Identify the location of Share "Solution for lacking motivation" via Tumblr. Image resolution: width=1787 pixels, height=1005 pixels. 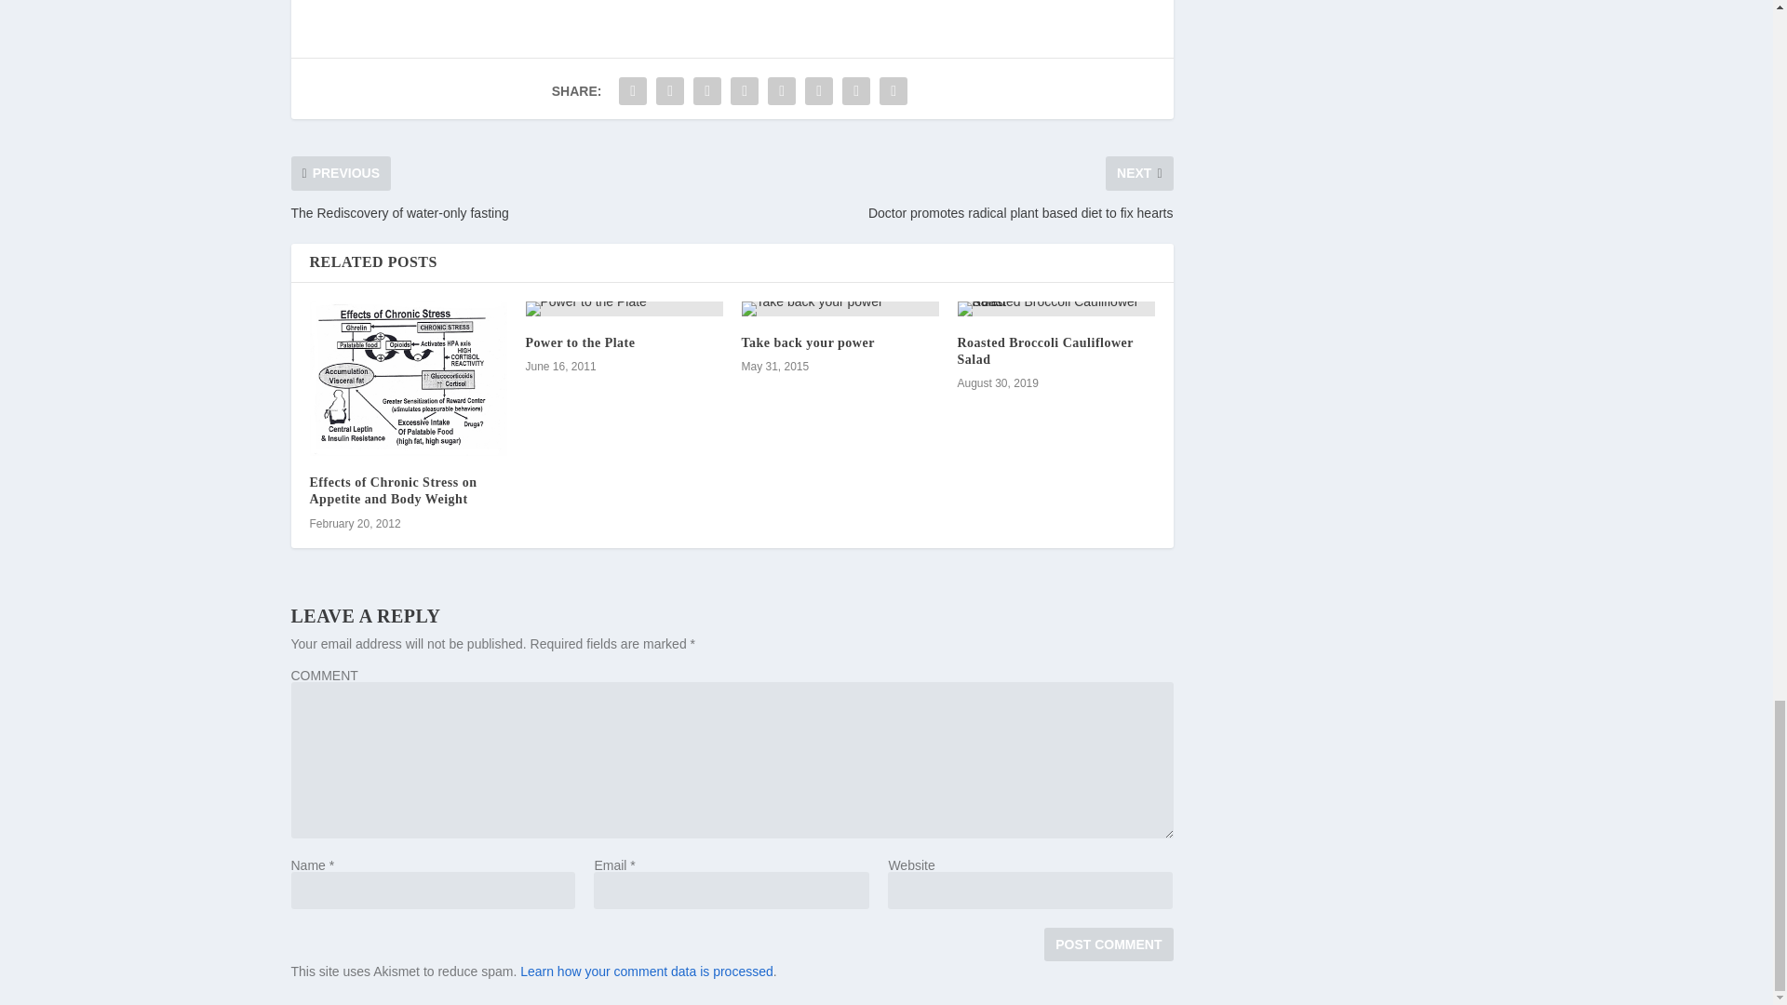
(744, 90).